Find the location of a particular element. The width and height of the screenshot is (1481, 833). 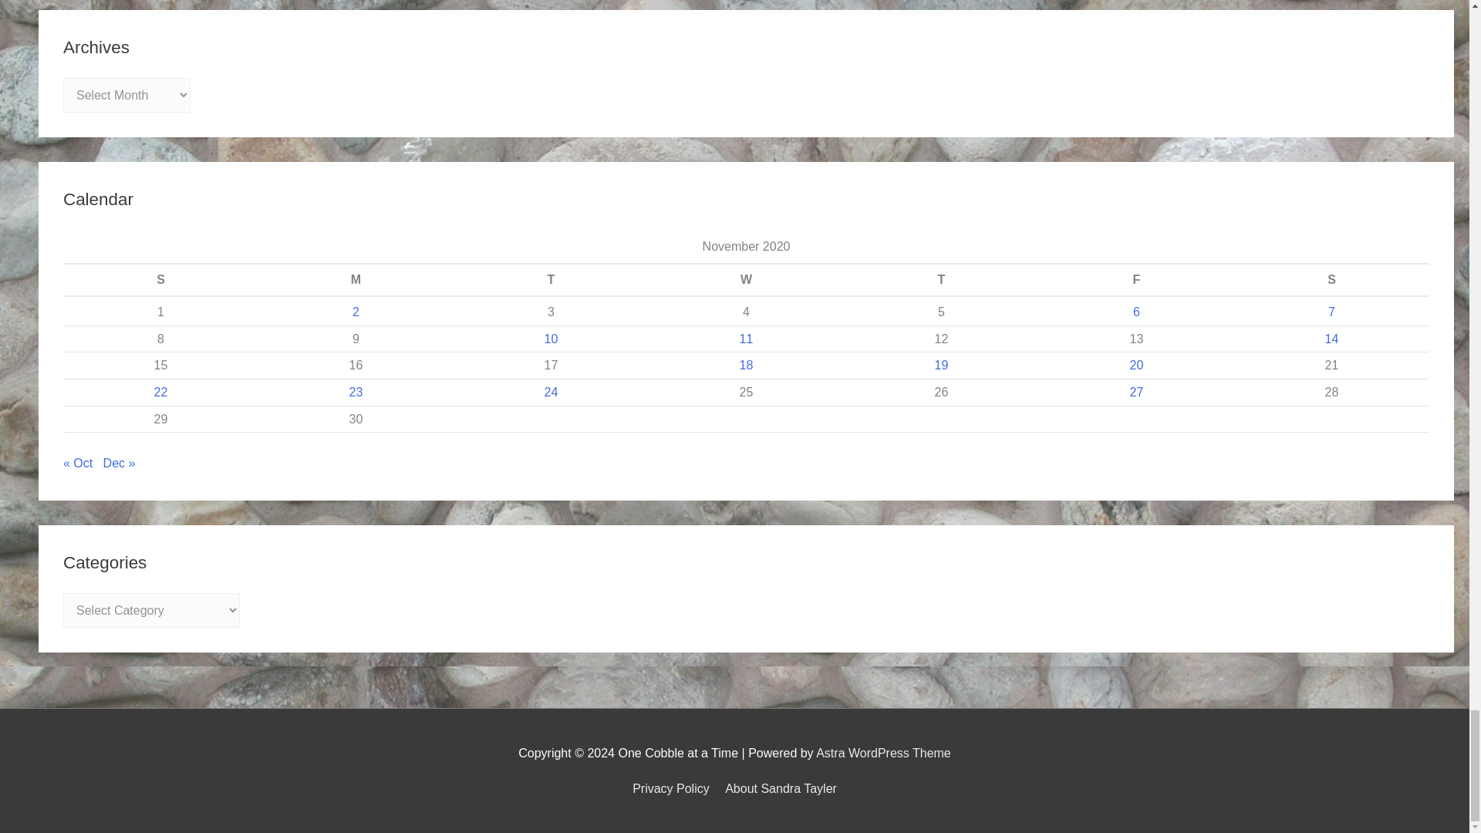

Monday is located at coordinates (355, 279).